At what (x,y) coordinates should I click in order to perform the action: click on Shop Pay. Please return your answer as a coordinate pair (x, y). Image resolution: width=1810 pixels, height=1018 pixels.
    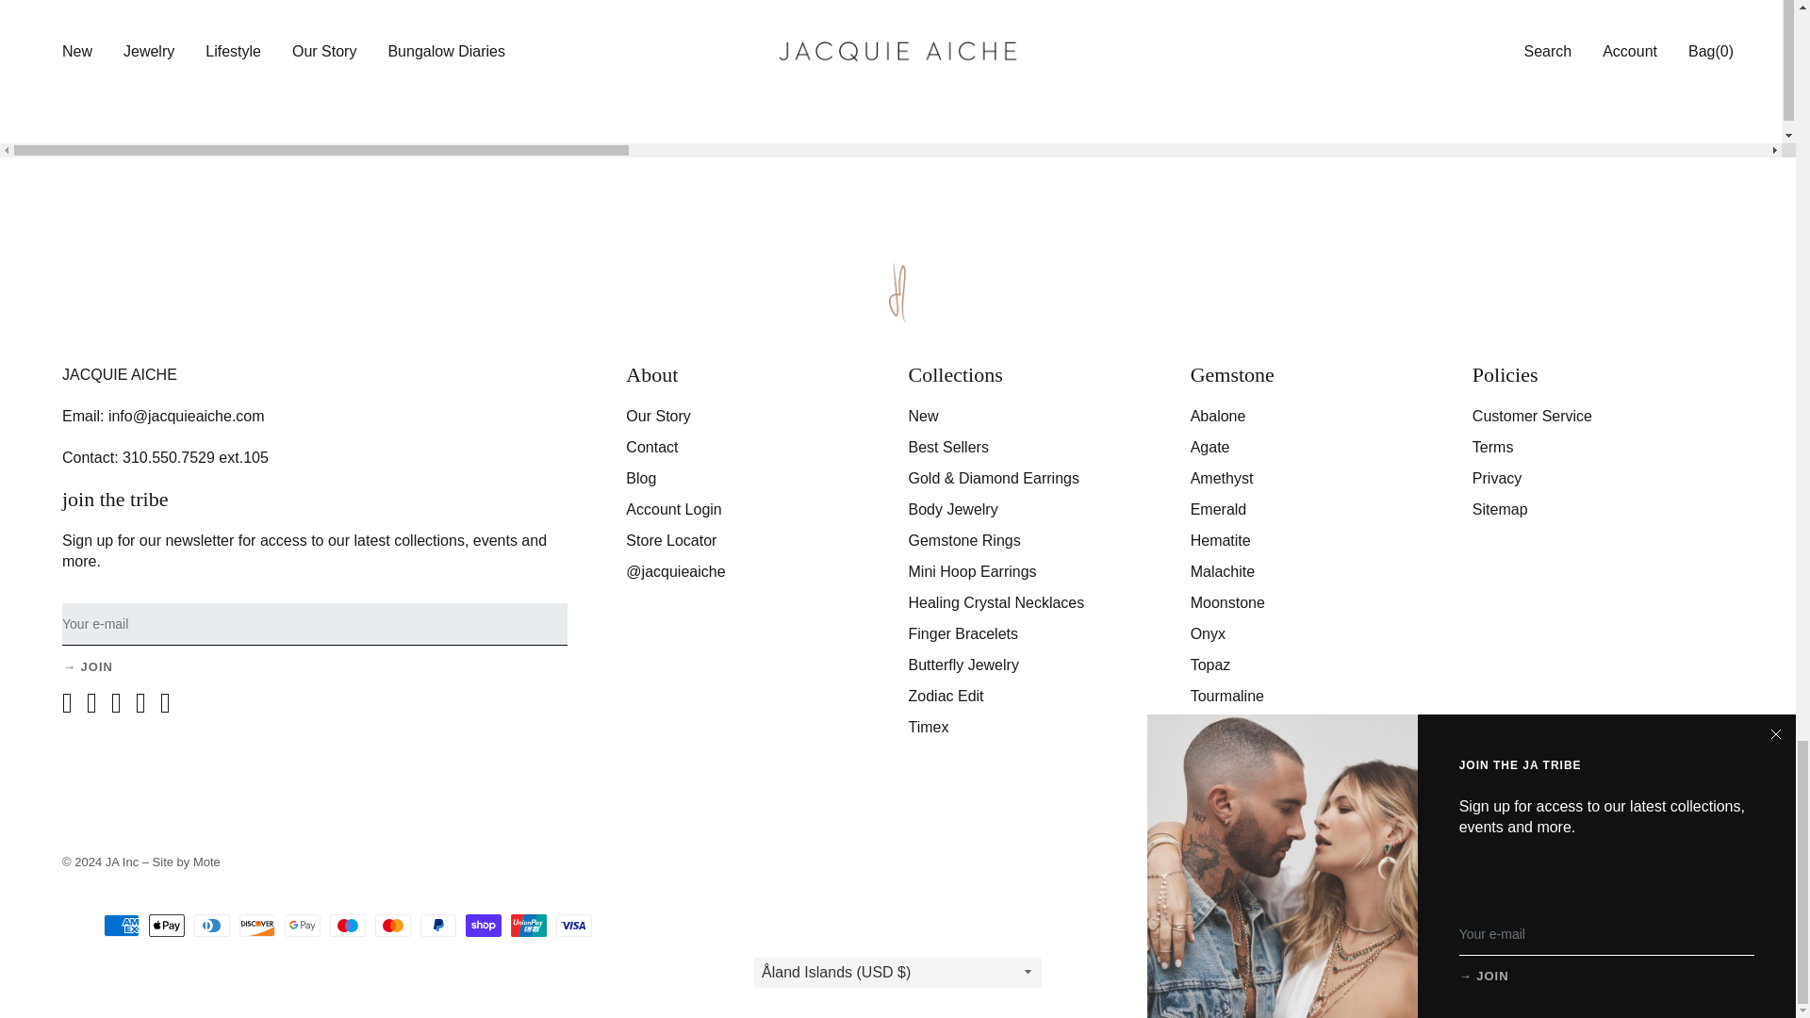
    Looking at the image, I should click on (483, 925).